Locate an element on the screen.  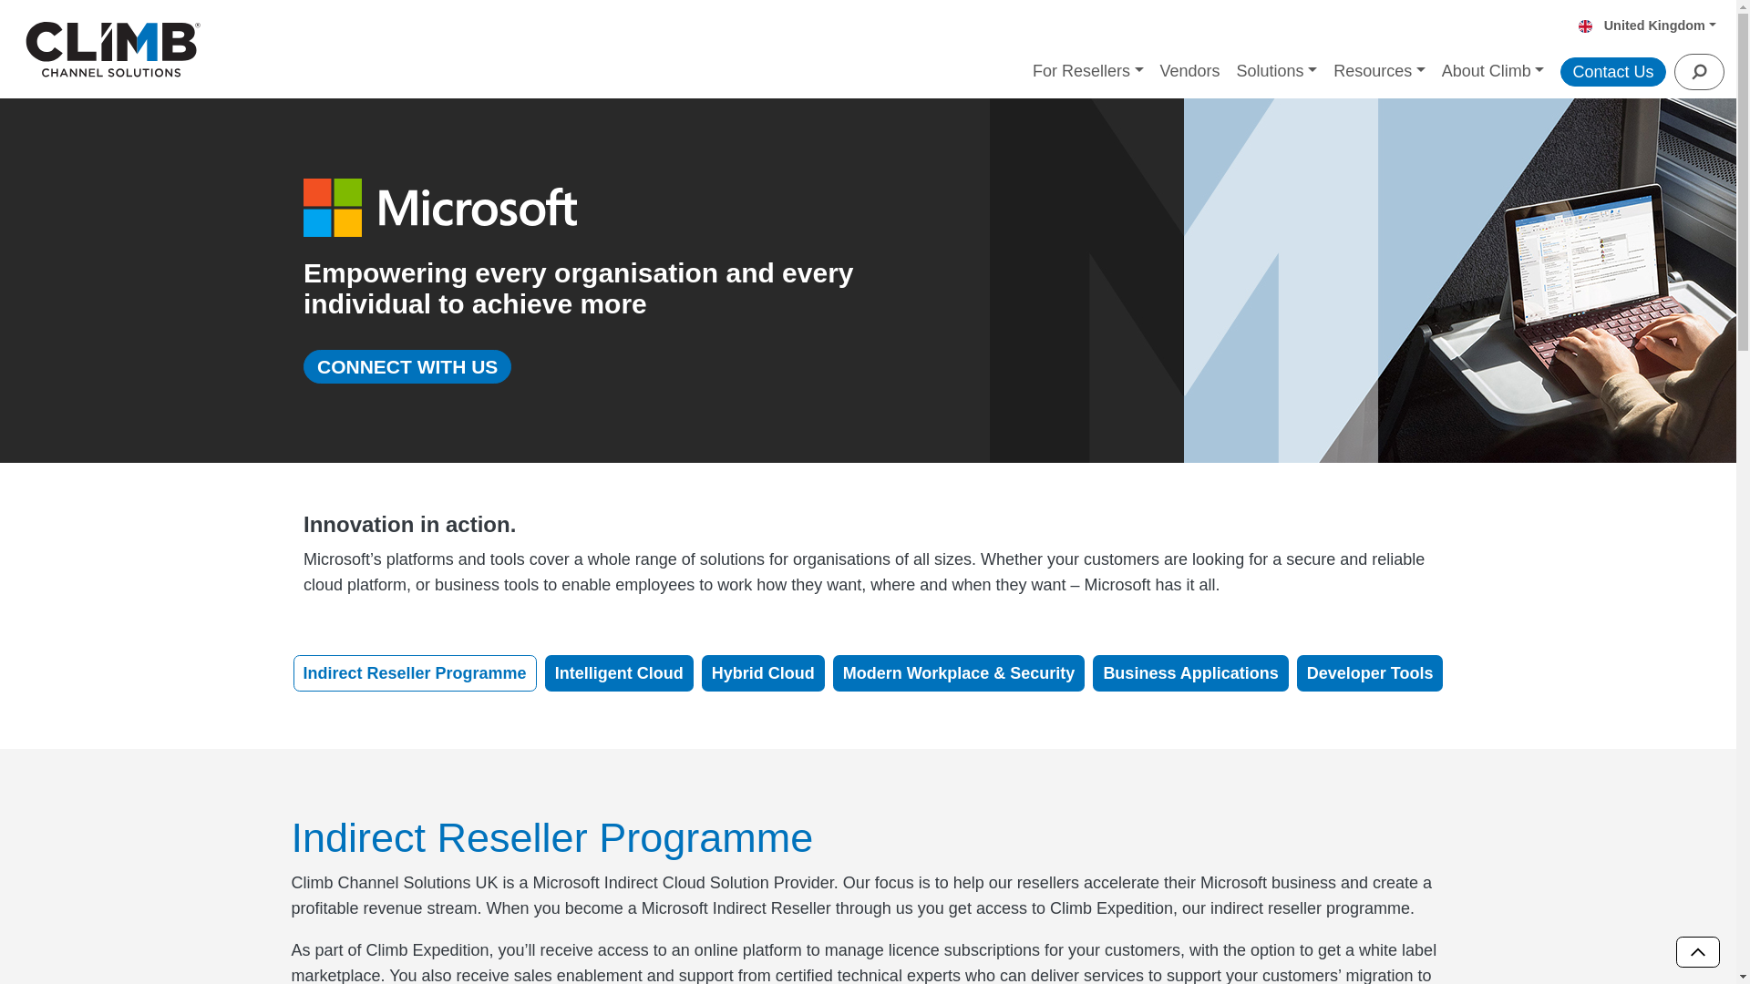
United Kingdom is located at coordinates (1653, 26).